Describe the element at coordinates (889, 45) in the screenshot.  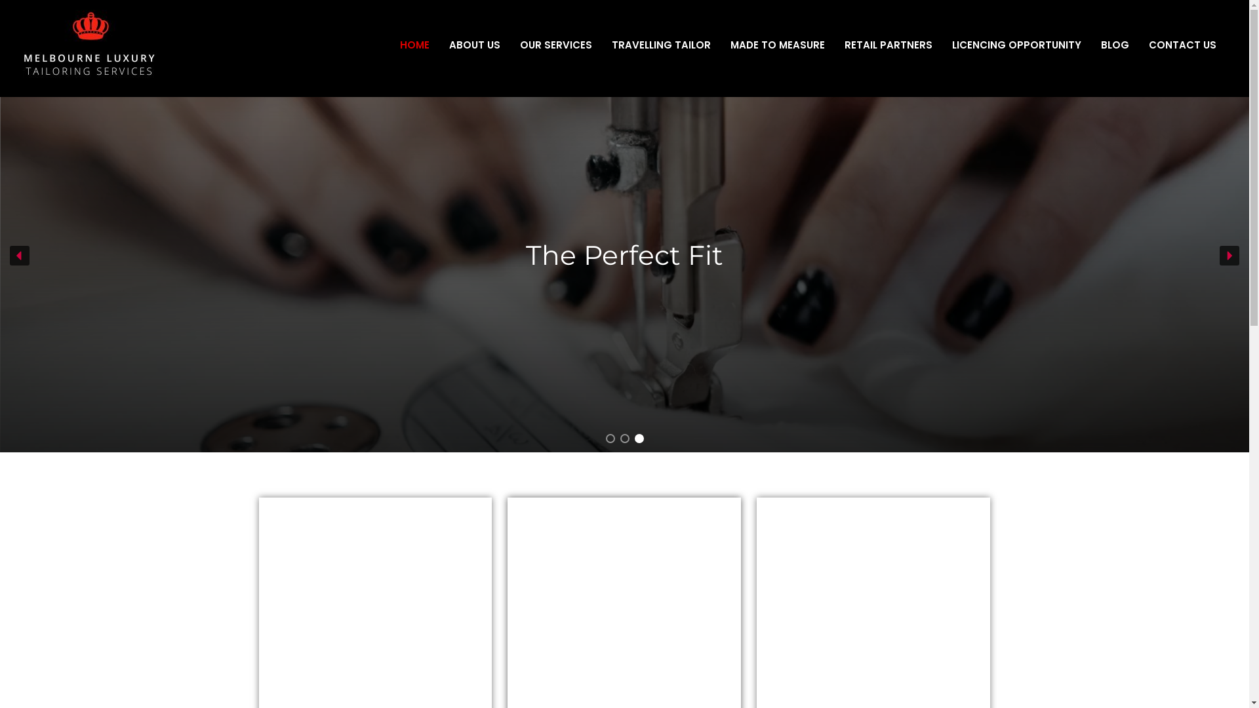
I see `RETAIL PARTNERS` at that location.